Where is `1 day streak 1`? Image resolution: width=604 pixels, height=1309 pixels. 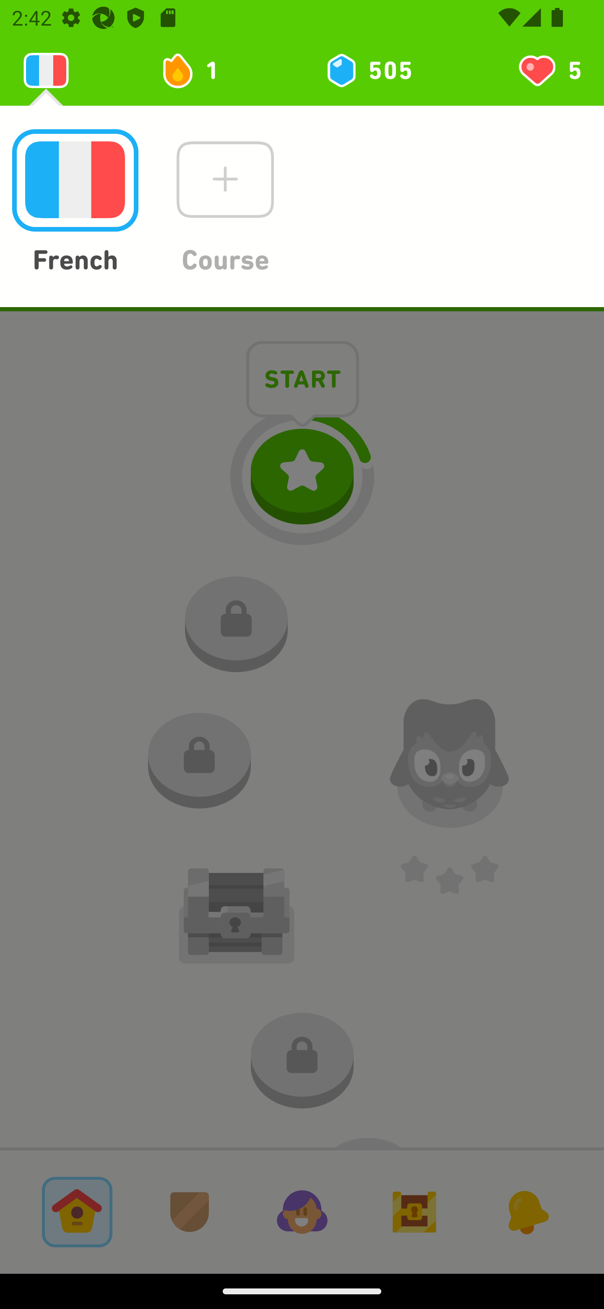
1 day streak 1 is located at coordinates (197, 70).